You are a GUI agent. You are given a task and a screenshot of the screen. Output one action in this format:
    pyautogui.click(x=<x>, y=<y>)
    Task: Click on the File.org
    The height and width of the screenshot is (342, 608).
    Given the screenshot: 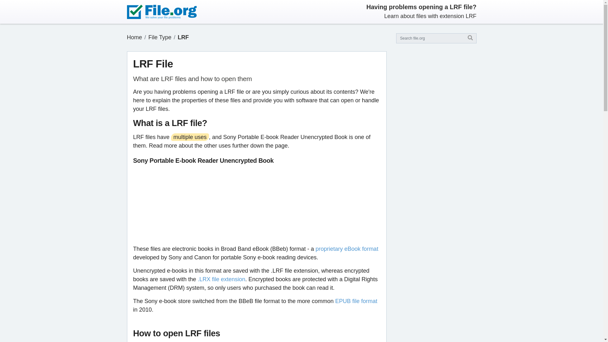 What is the action you would take?
    pyautogui.click(x=134, y=37)
    